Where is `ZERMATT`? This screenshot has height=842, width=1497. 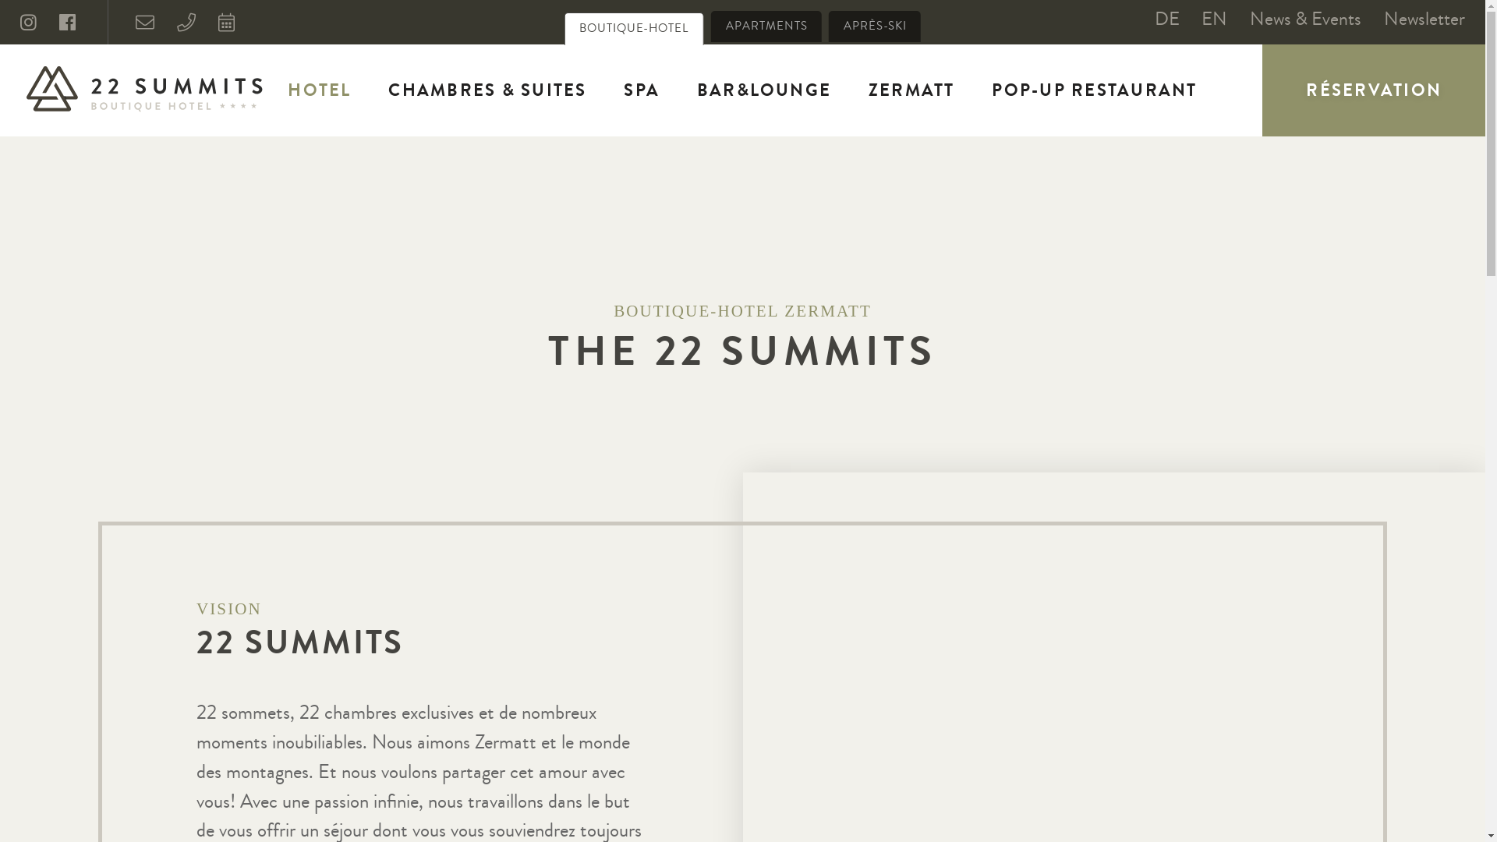
ZERMATT is located at coordinates (912, 90).